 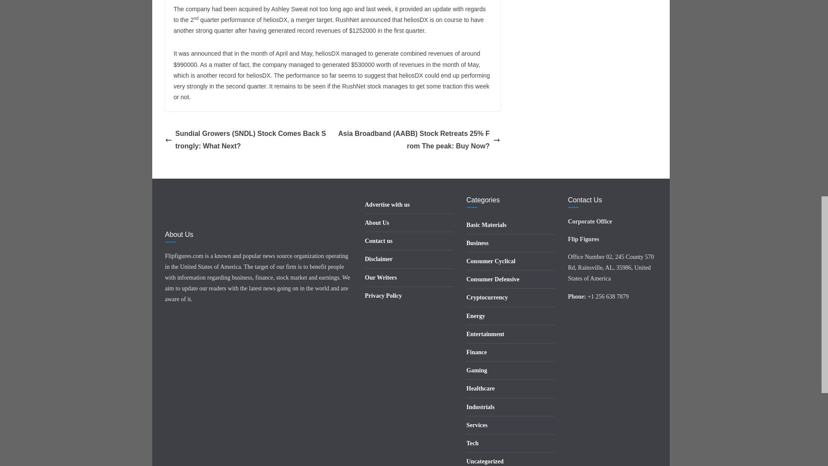 I want to click on Gaming, so click(x=477, y=370).